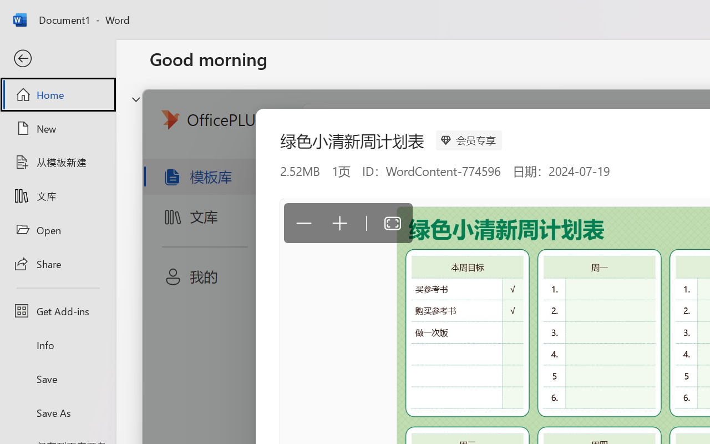 Image resolution: width=710 pixels, height=444 pixels. I want to click on Save As, so click(58, 412).